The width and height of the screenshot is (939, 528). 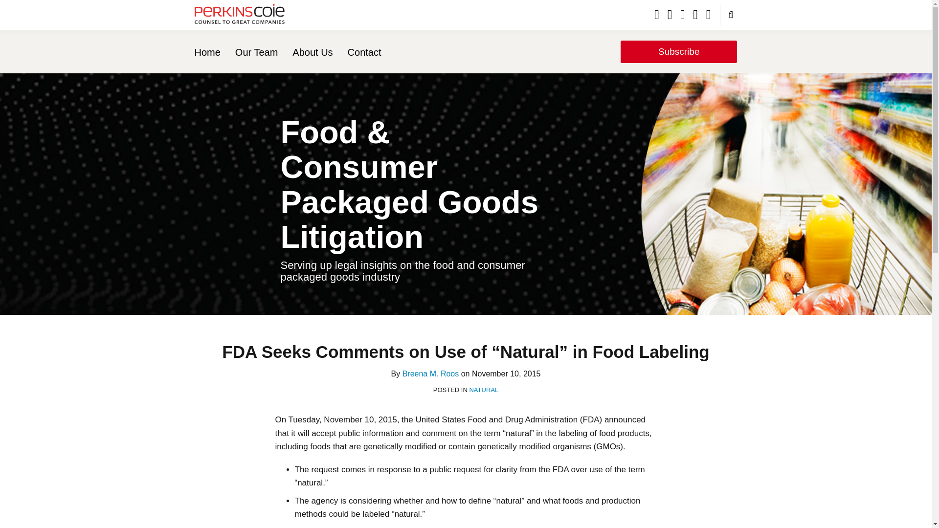 I want to click on Contact, so click(x=364, y=52).